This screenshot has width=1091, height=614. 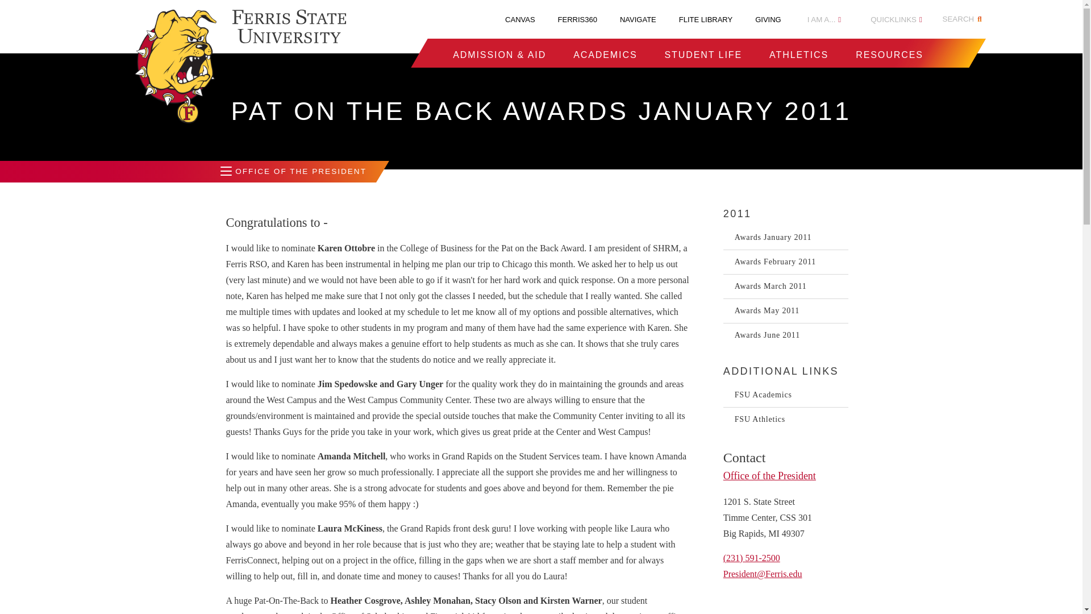 What do you see at coordinates (605, 55) in the screenshot?
I see `ACADEMICS` at bounding box center [605, 55].